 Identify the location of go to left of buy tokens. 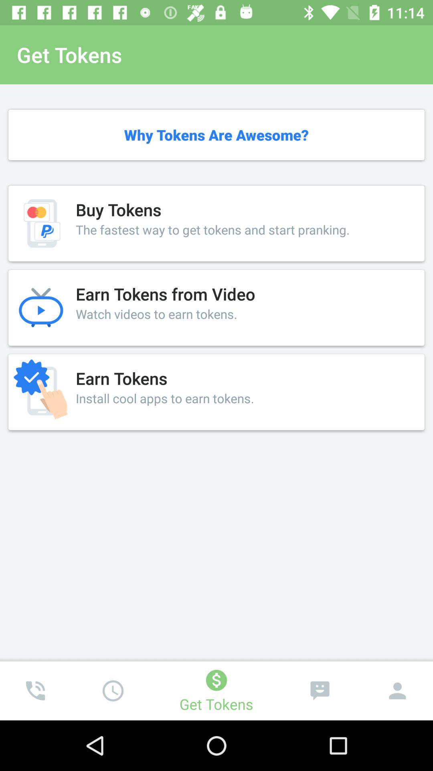
(42, 223).